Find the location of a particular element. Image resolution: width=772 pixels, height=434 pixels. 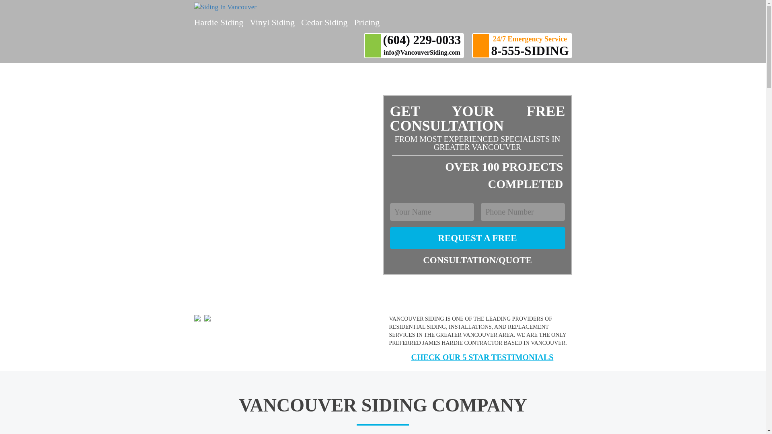

Cedar Siding is located at coordinates (324, 23).